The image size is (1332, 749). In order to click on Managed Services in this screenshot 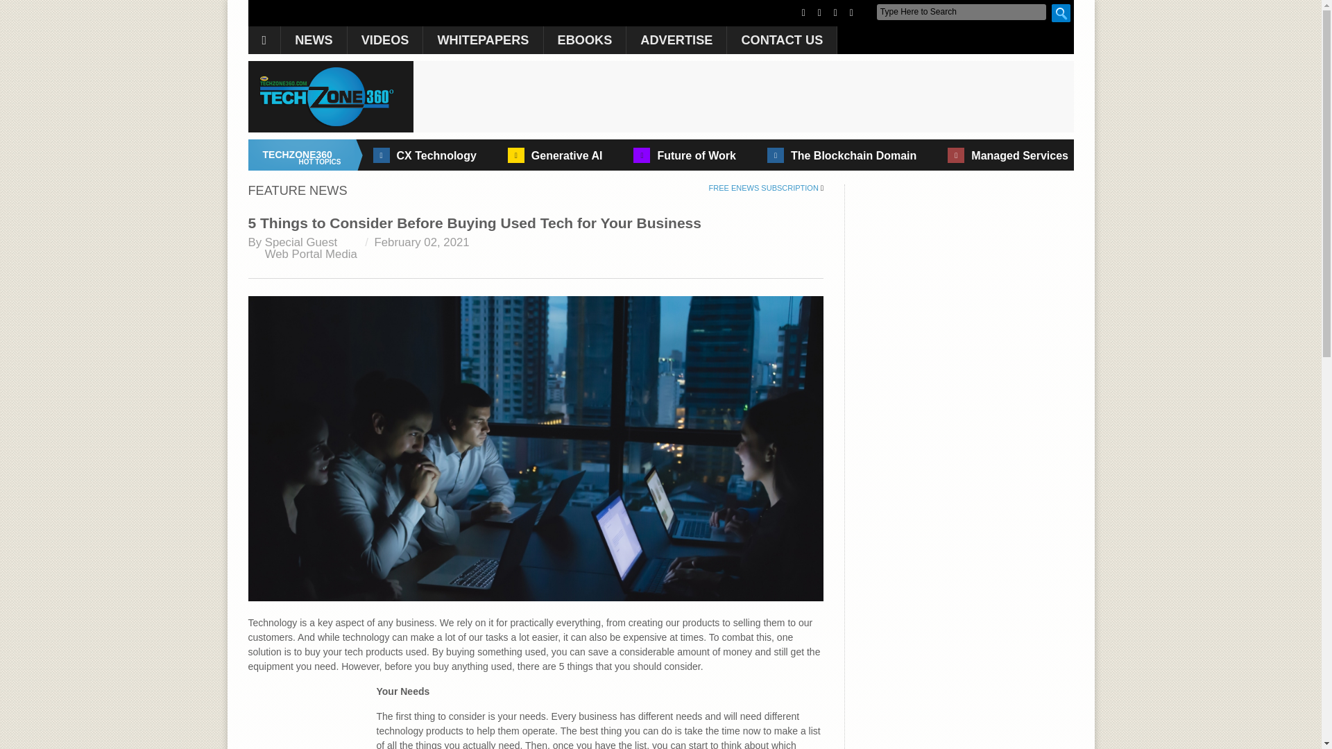, I will do `click(1019, 155)`.